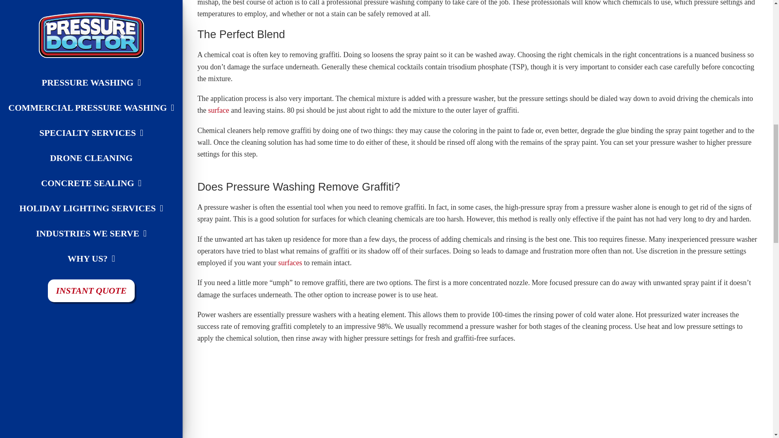 The image size is (779, 438). Describe the element at coordinates (405, 395) in the screenshot. I see `Using Pressure Washing To Remove Graffiti` at that location.